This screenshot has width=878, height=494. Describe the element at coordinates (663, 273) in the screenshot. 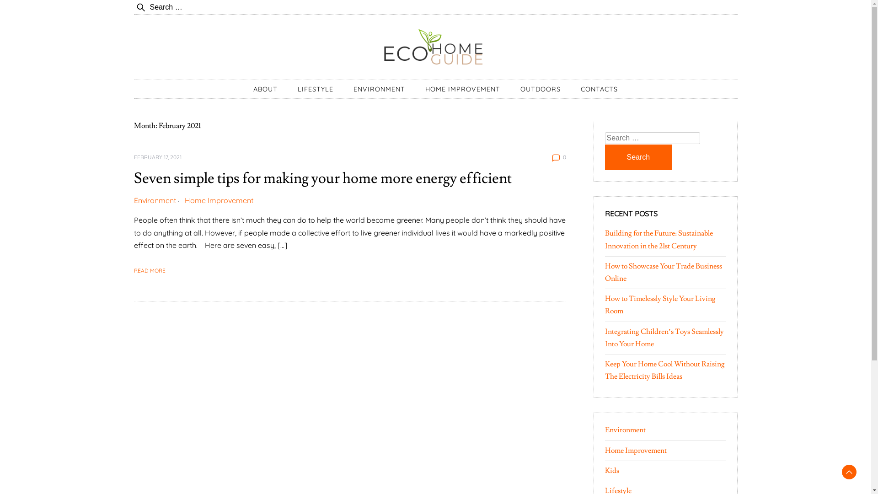

I see `How to Showcase Your Trade Business Online` at that location.